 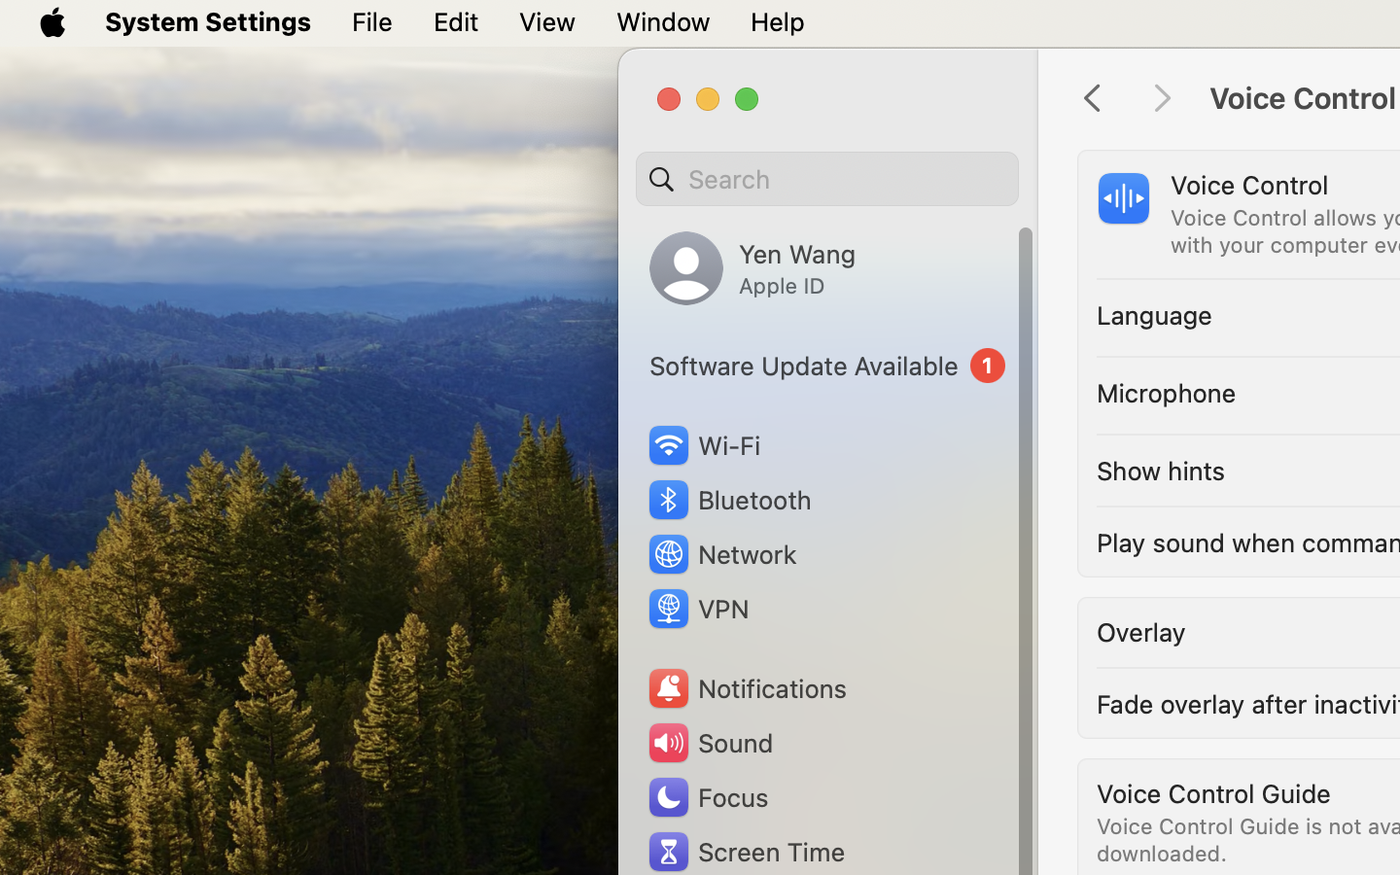 What do you see at coordinates (721, 554) in the screenshot?
I see `Network` at bounding box center [721, 554].